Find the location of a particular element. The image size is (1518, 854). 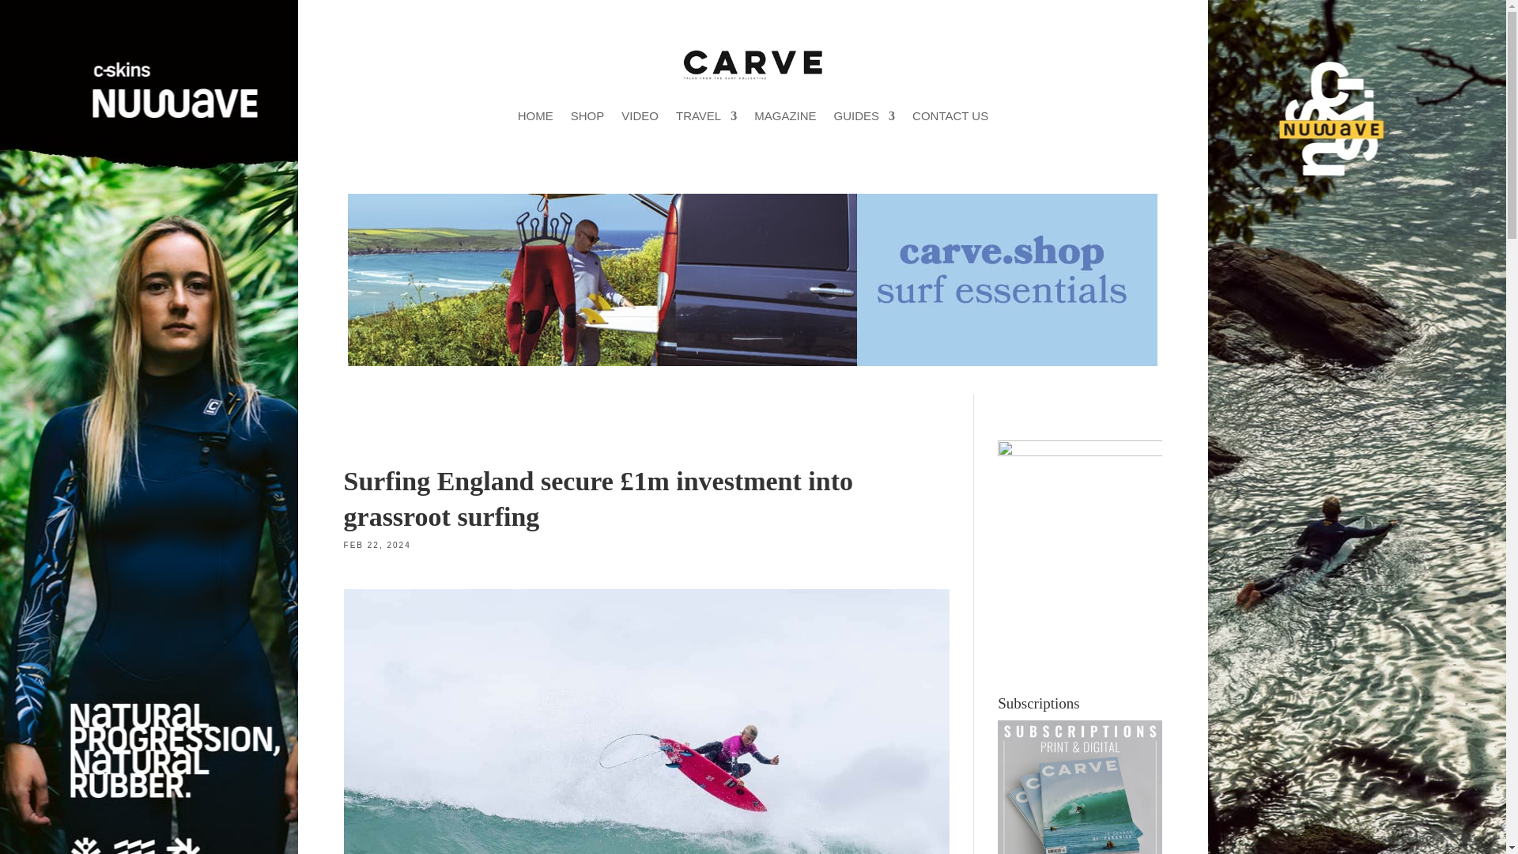

Contact Carve Surfing Magazine is located at coordinates (950, 115).